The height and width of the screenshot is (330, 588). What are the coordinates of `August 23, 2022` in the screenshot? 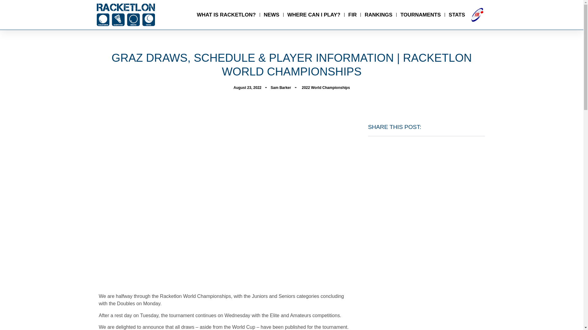 It's located at (247, 87).